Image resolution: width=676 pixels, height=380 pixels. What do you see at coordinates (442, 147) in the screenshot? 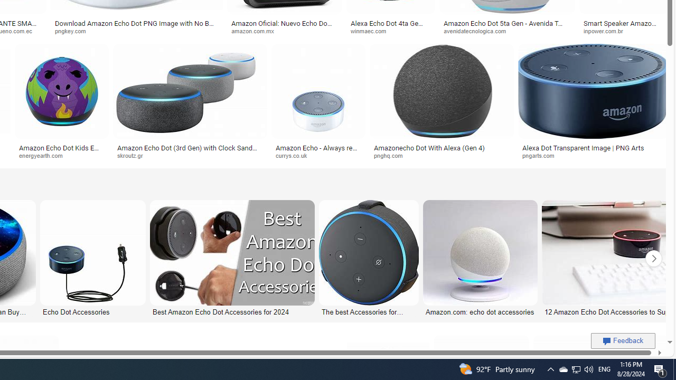
I see `Amazonecho Dot With Alexa (Gen 4)` at bounding box center [442, 147].